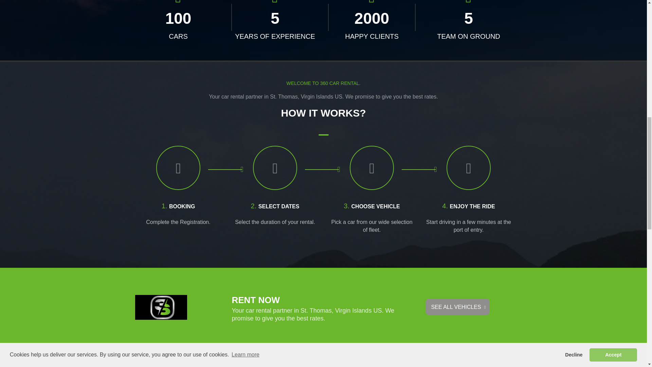 This screenshot has height=367, width=652. I want to click on BOOKING, so click(182, 206).